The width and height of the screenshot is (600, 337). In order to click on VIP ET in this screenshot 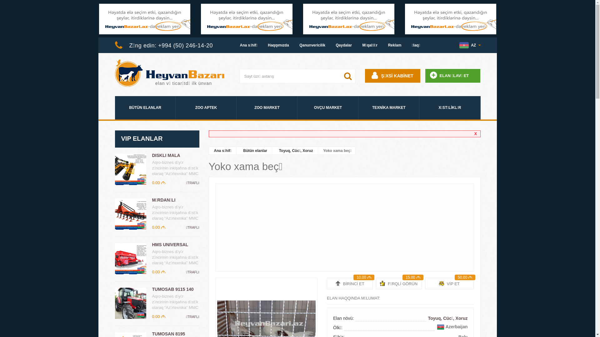, I will do `click(449, 283)`.